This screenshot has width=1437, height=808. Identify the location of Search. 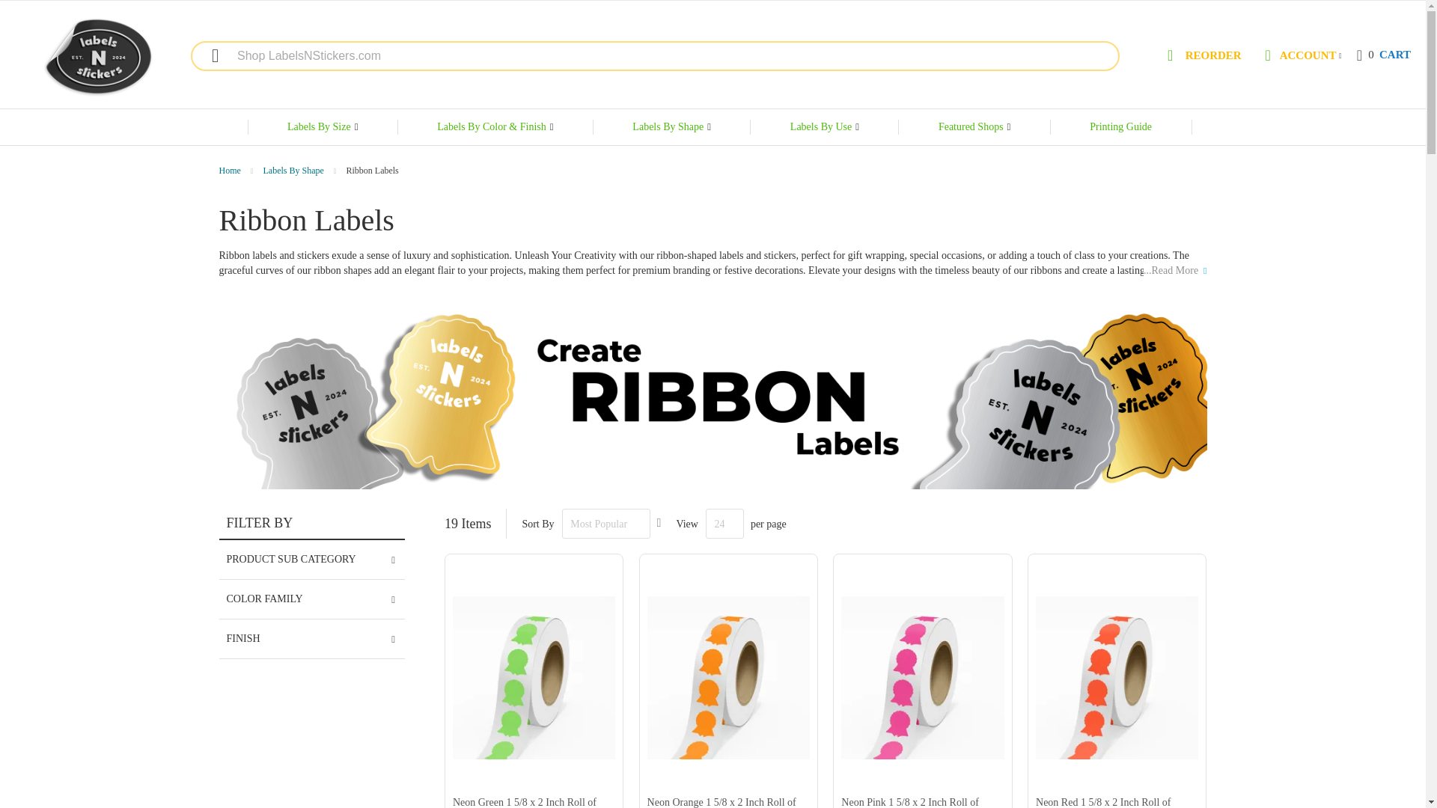
(207, 55).